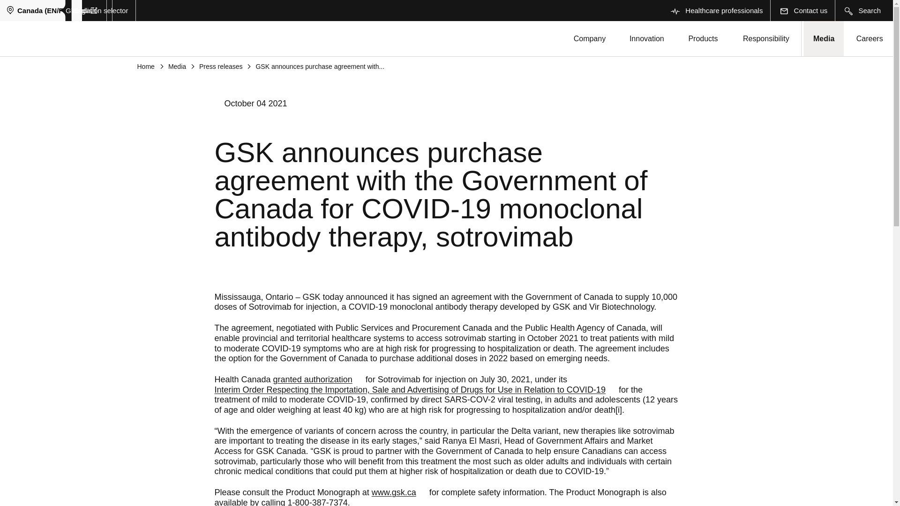 The height and width of the screenshot is (506, 900). What do you see at coordinates (82, 10) in the screenshot?
I see `Global` at bounding box center [82, 10].